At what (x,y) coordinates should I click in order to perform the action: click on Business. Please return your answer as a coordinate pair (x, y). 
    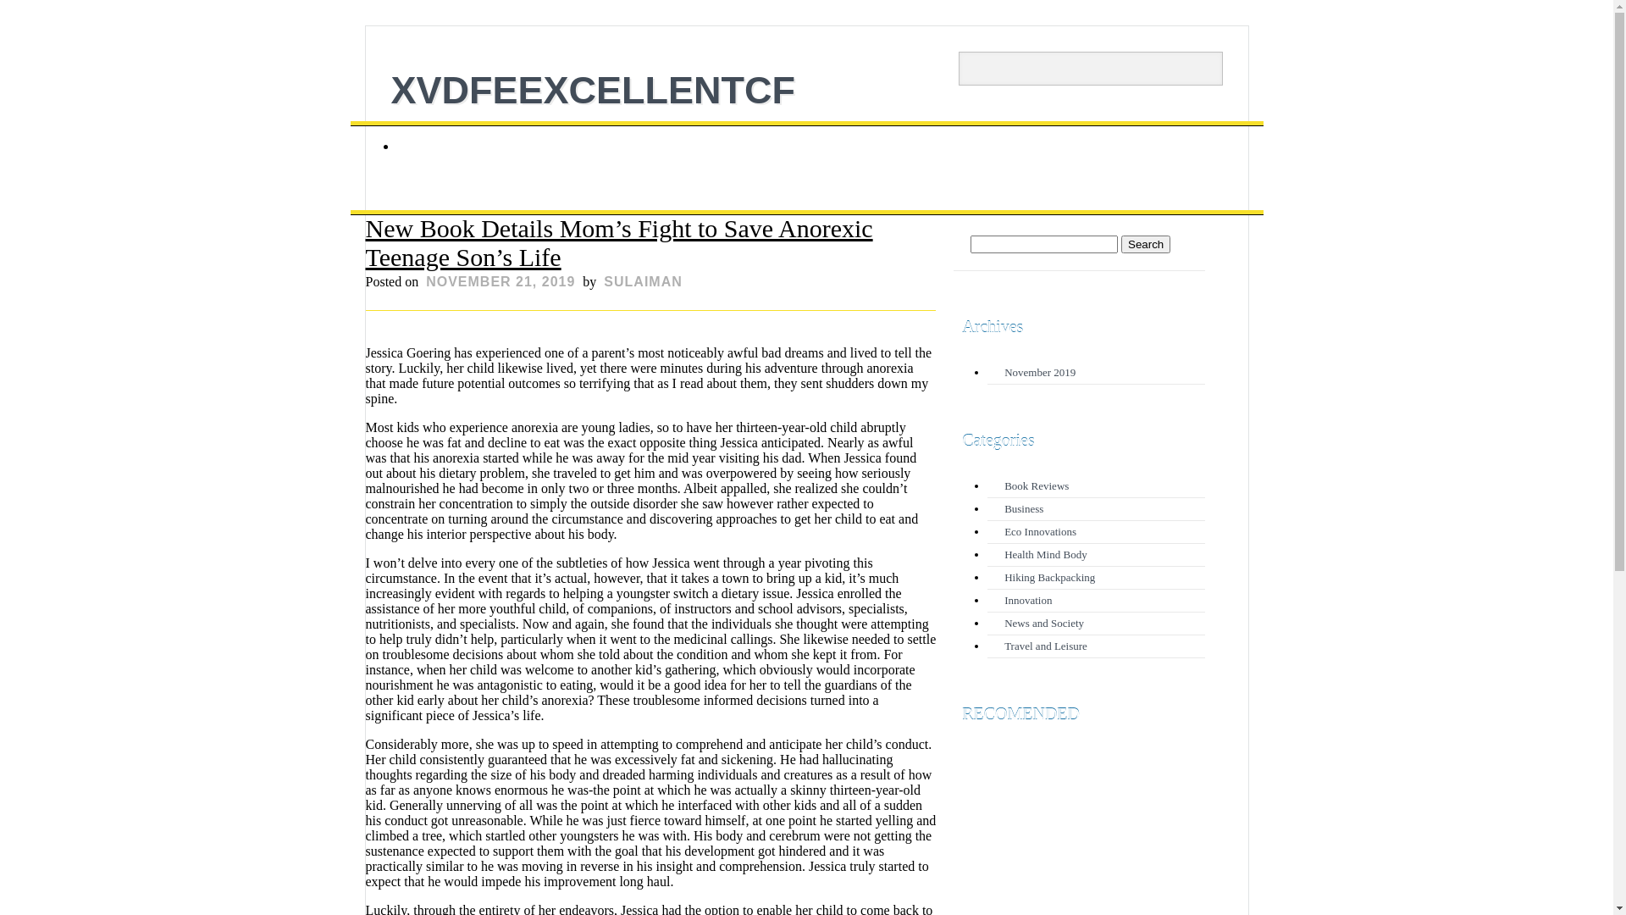
    Looking at the image, I should click on (1024, 508).